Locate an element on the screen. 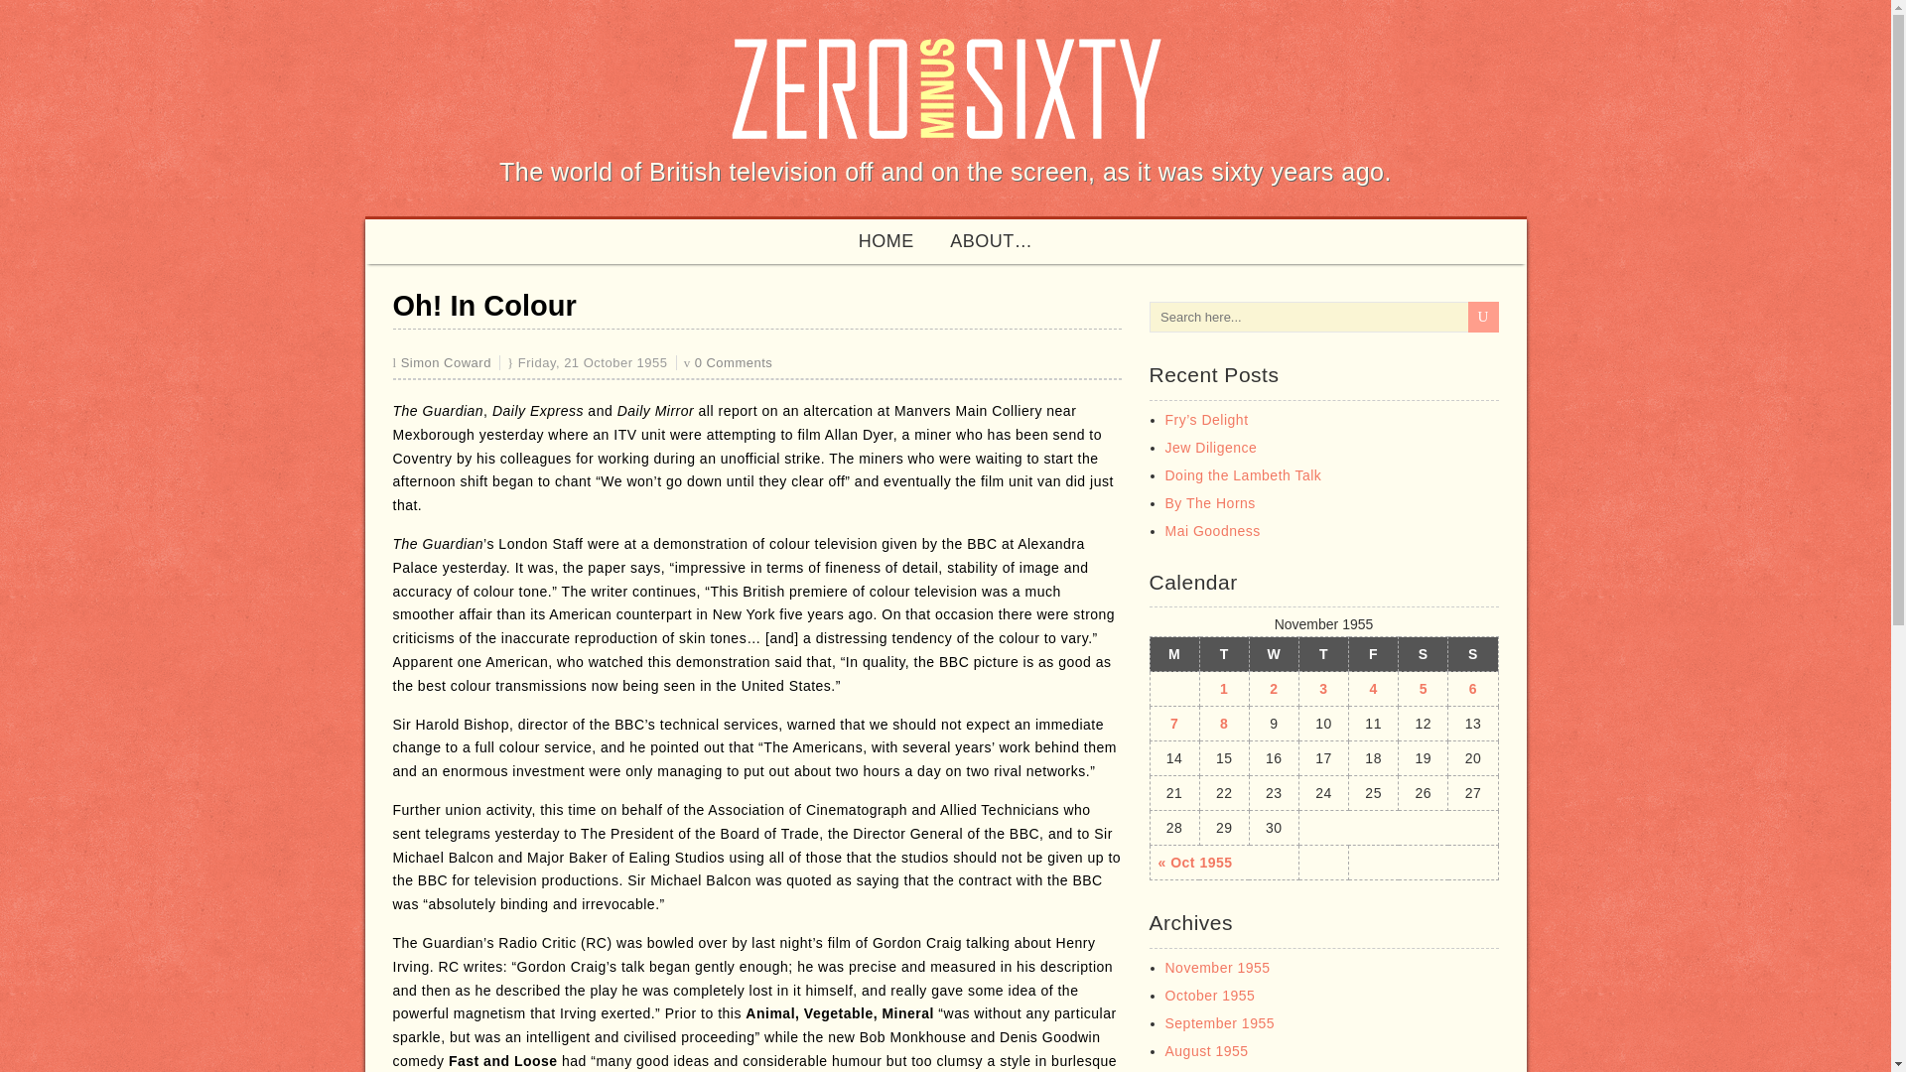 The image size is (1906, 1072). U is located at coordinates (1483, 316).